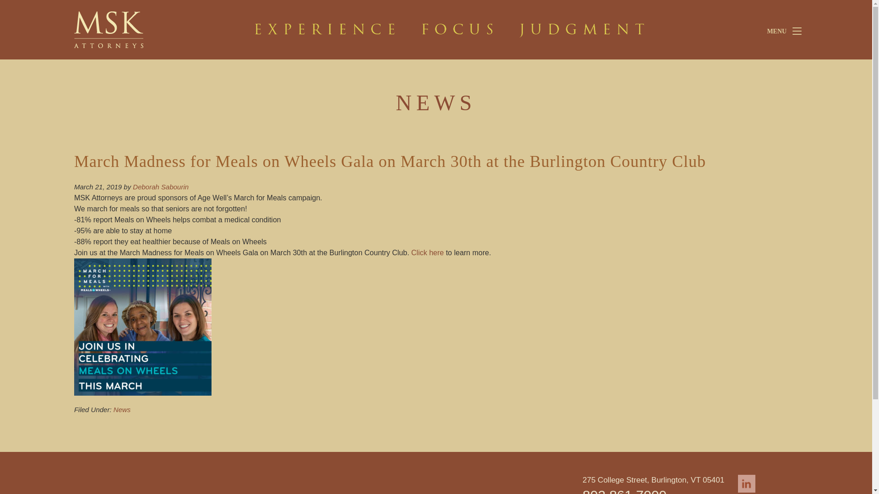 Image resolution: width=879 pixels, height=494 pixels. What do you see at coordinates (160, 187) in the screenshot?
I see `Deborah Sabourin` at bounding box center [160, 187].